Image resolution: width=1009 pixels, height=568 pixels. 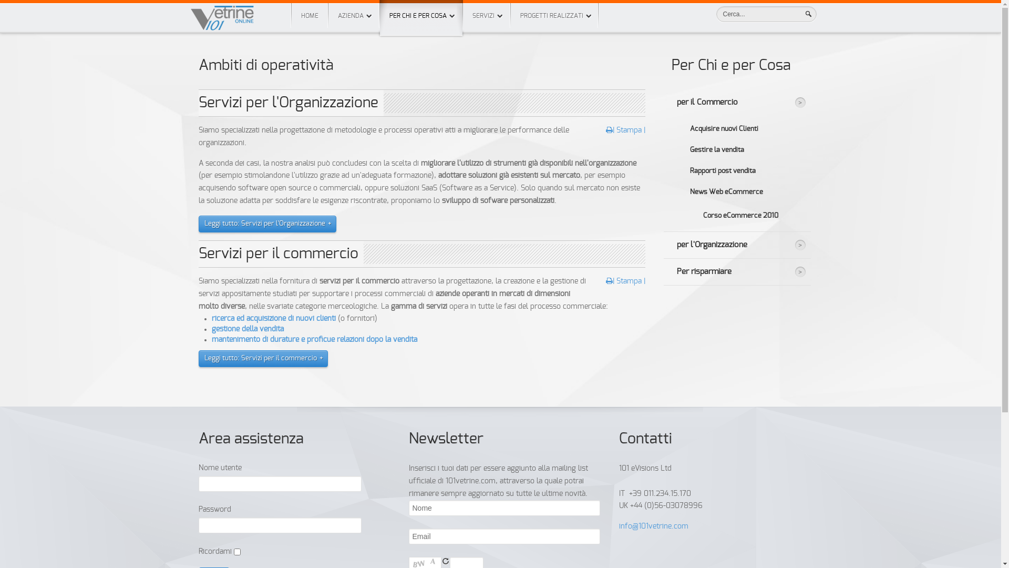 I want to click on per l'Organizzazione, so click(x=737, y=245).